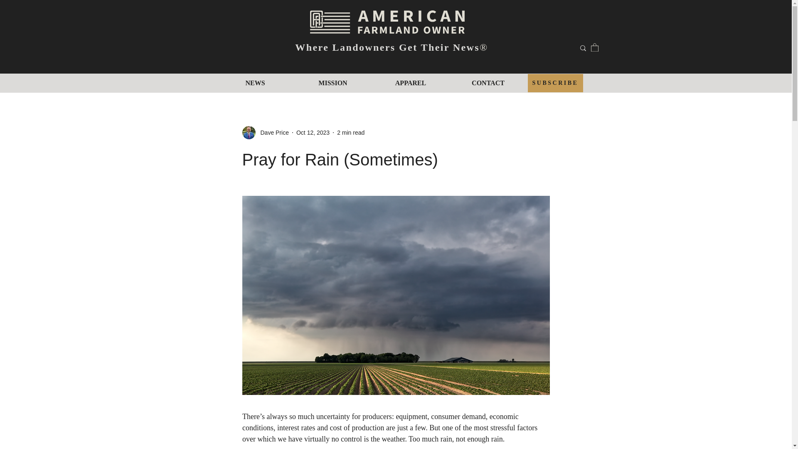  Describe the element at coordinates (255, 82) in the screenshot. I see `NEWS` at that location.